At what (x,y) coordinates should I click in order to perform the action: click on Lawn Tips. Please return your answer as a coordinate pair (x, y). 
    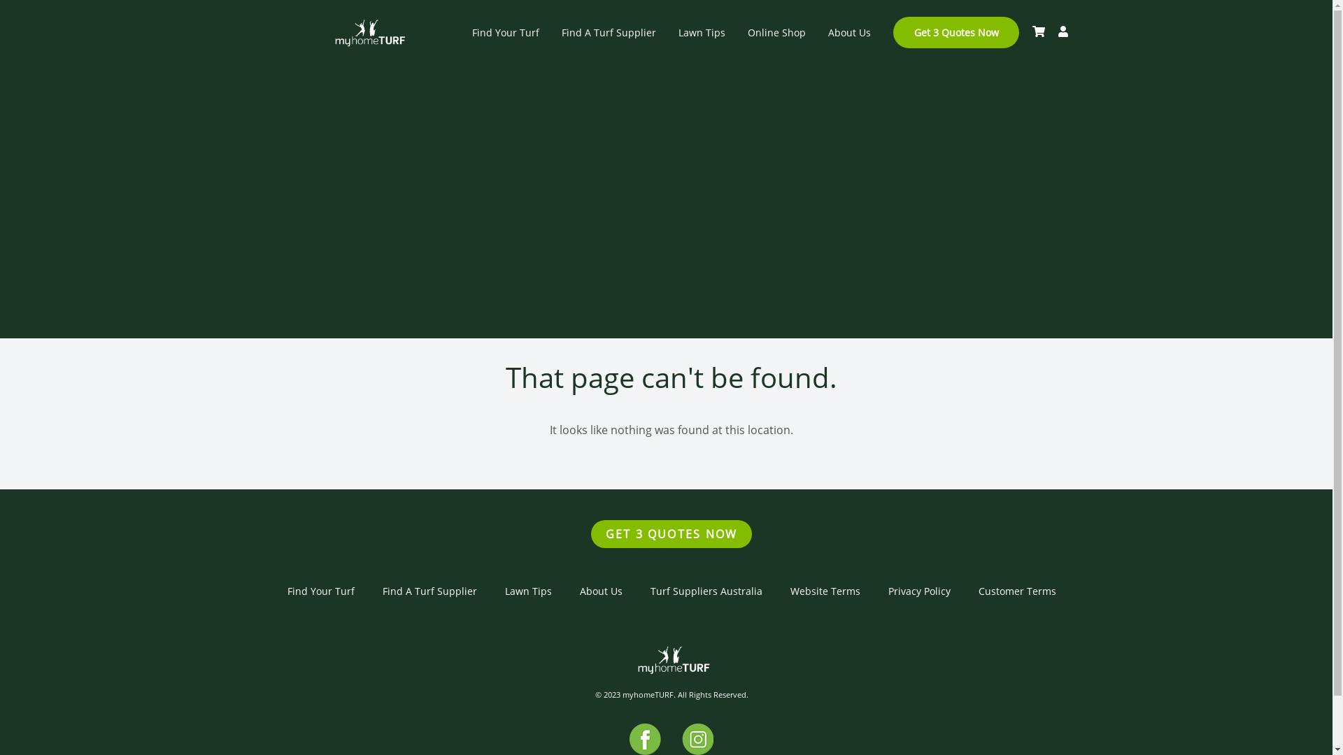
    Looking at the image, I should click on (529, 591).